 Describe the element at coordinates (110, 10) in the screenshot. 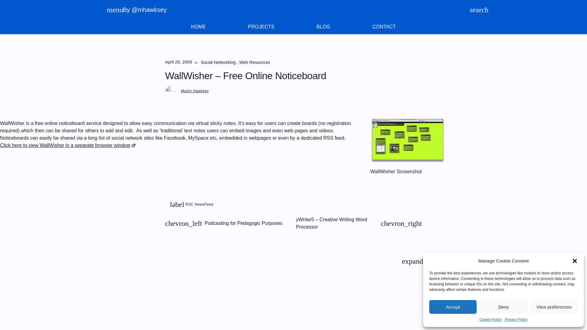

I see `Martin Hawksey` at that location.